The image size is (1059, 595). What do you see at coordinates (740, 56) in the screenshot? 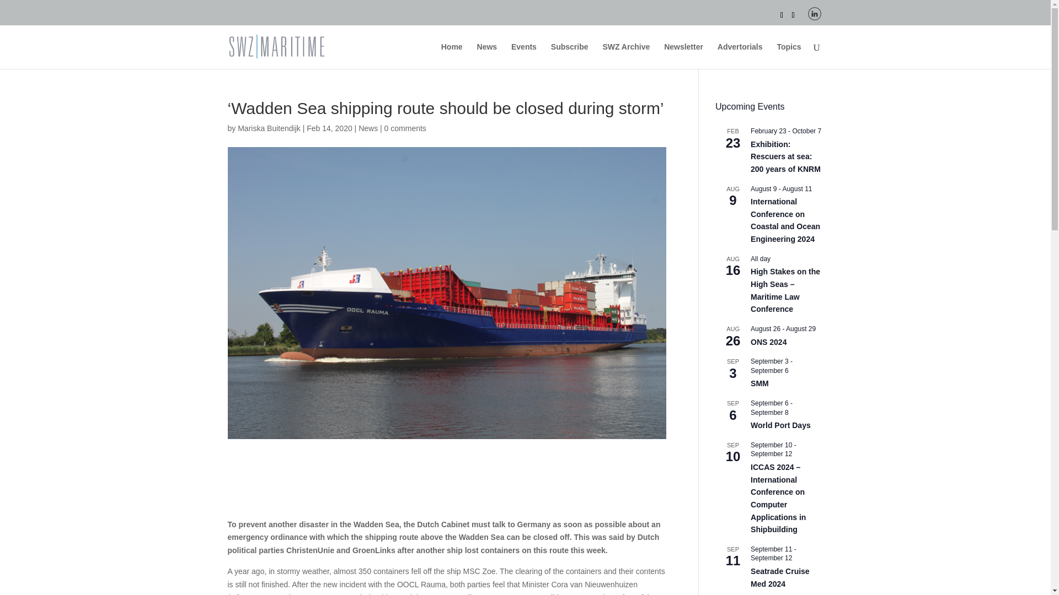
I see `Advertorials` at bounding box center [740, 56].